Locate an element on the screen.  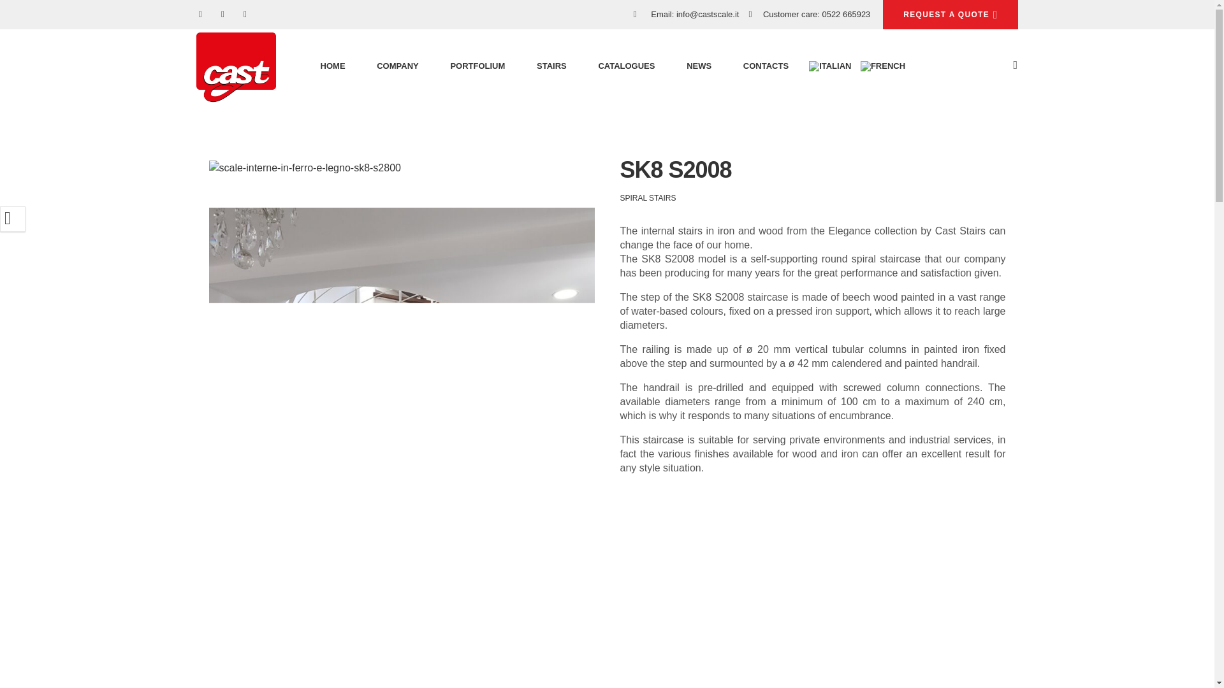
Richiedi Preventivo is located at coordinates (950, 15).